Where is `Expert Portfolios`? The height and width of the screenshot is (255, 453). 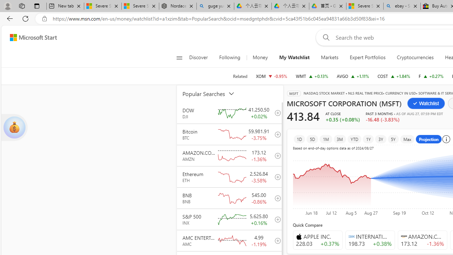
Expert Portfolios is located at coordinates (367, 57).